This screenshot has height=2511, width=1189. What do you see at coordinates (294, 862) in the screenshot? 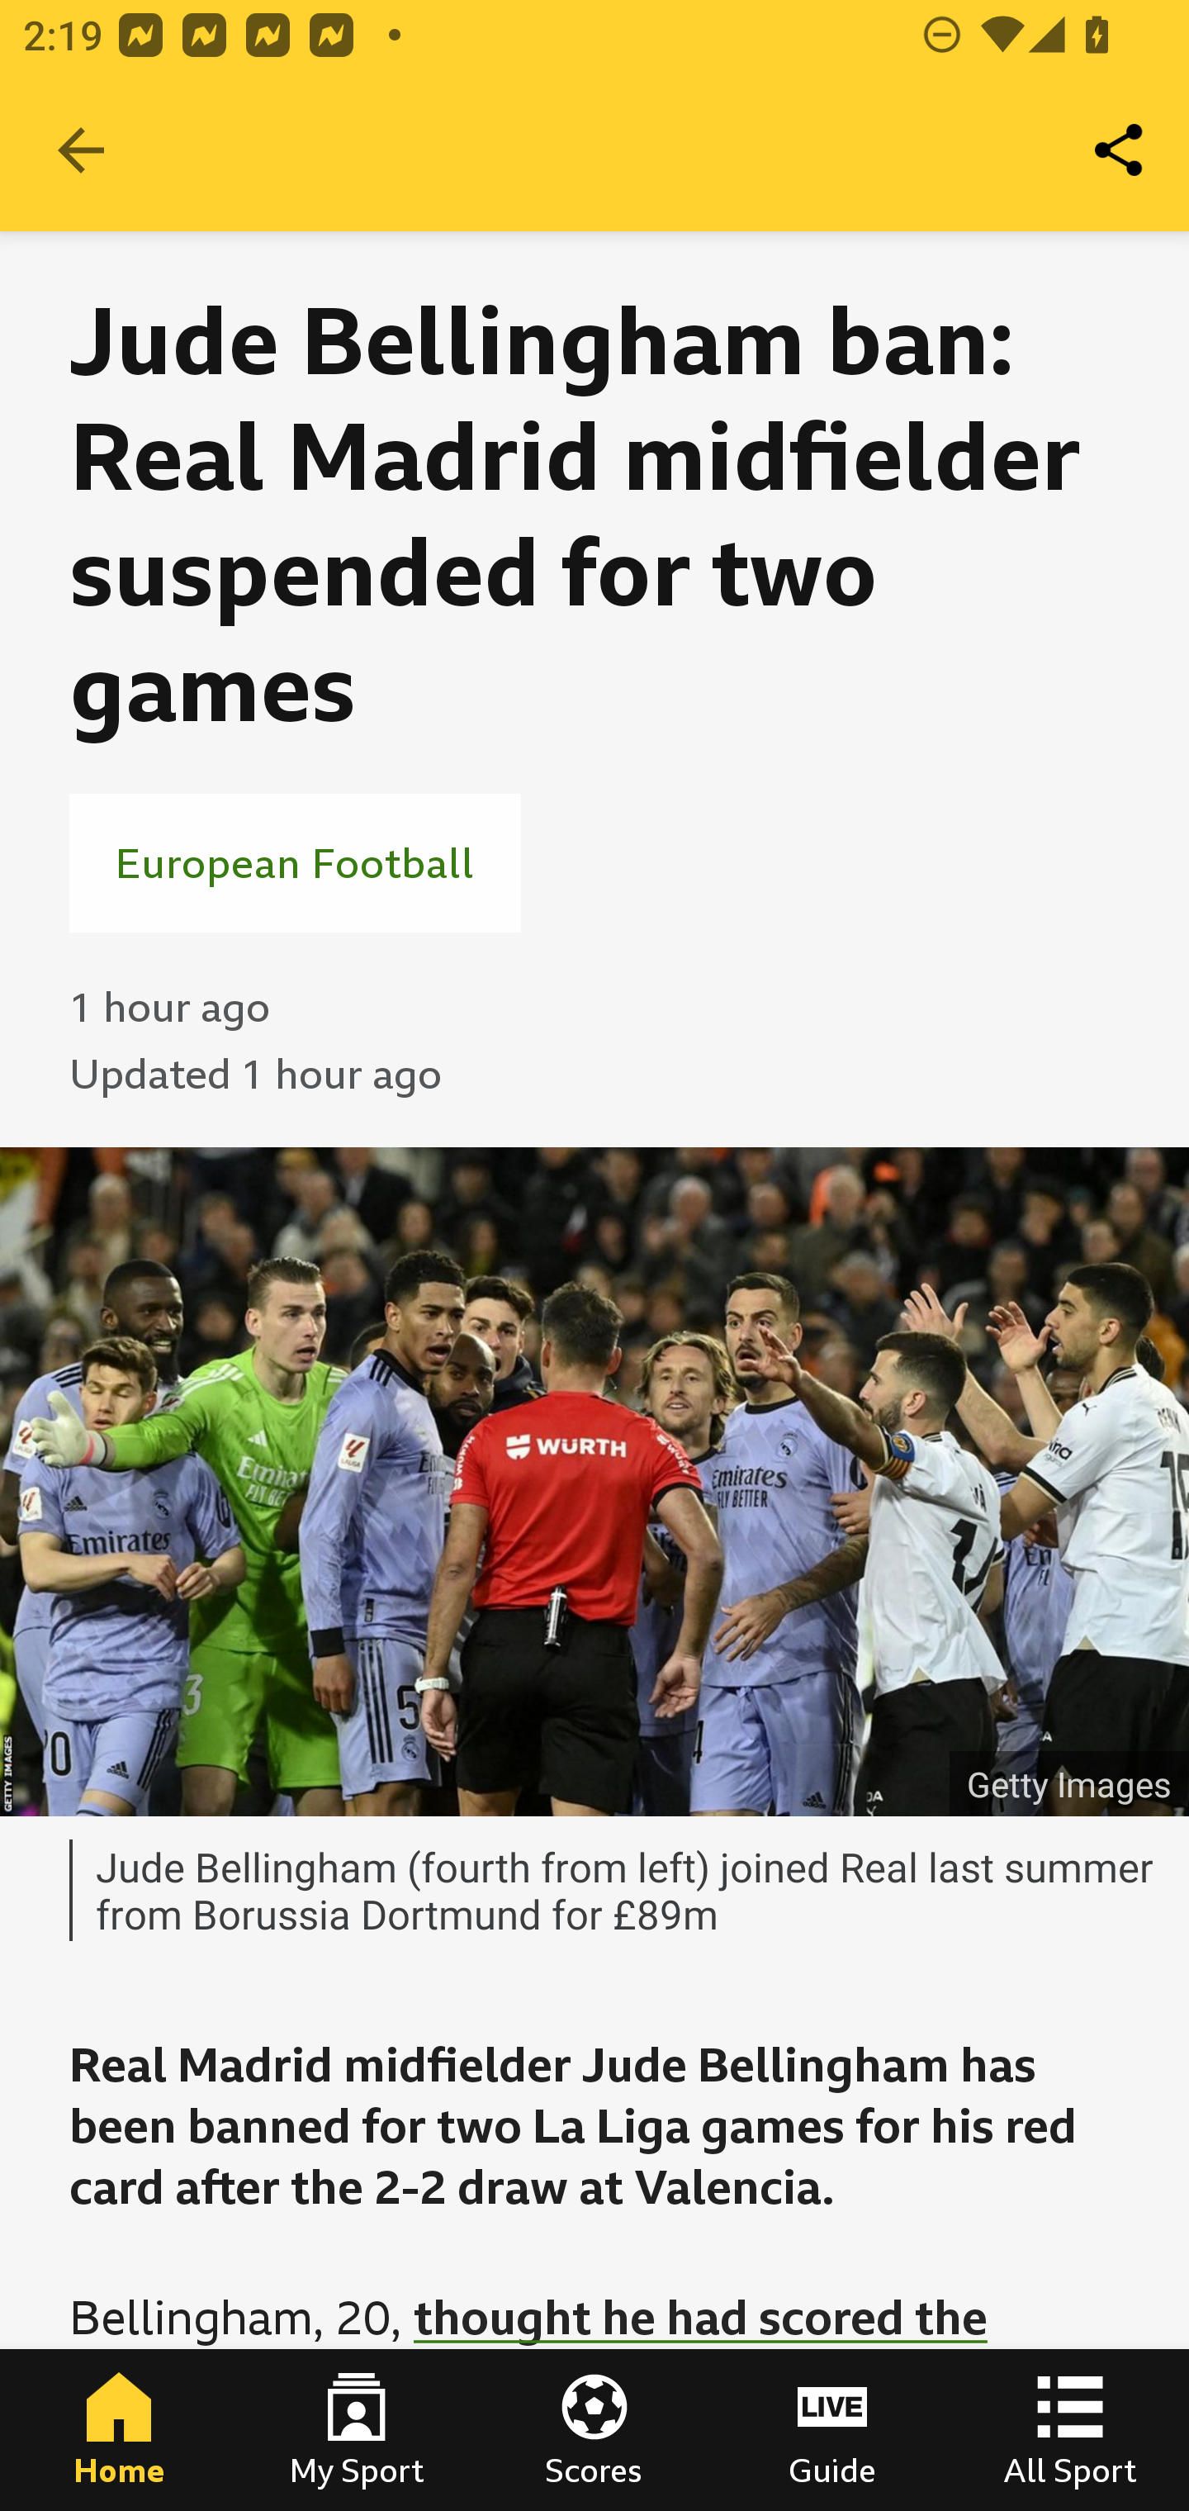
I see `European Football` at bounding box center [294, 862].